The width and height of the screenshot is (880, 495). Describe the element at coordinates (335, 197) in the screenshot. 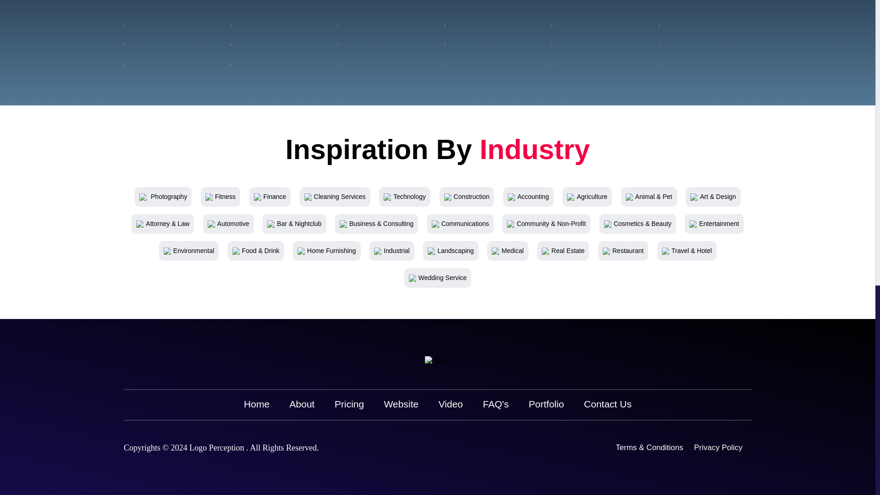

I see `Cleaning Services` at that location.